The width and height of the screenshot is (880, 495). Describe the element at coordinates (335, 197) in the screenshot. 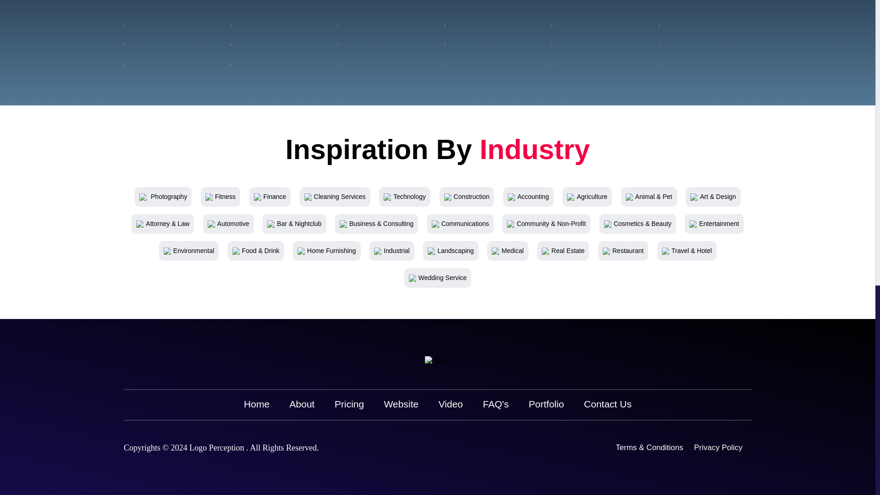

I see `Cleaning Services` at that location.